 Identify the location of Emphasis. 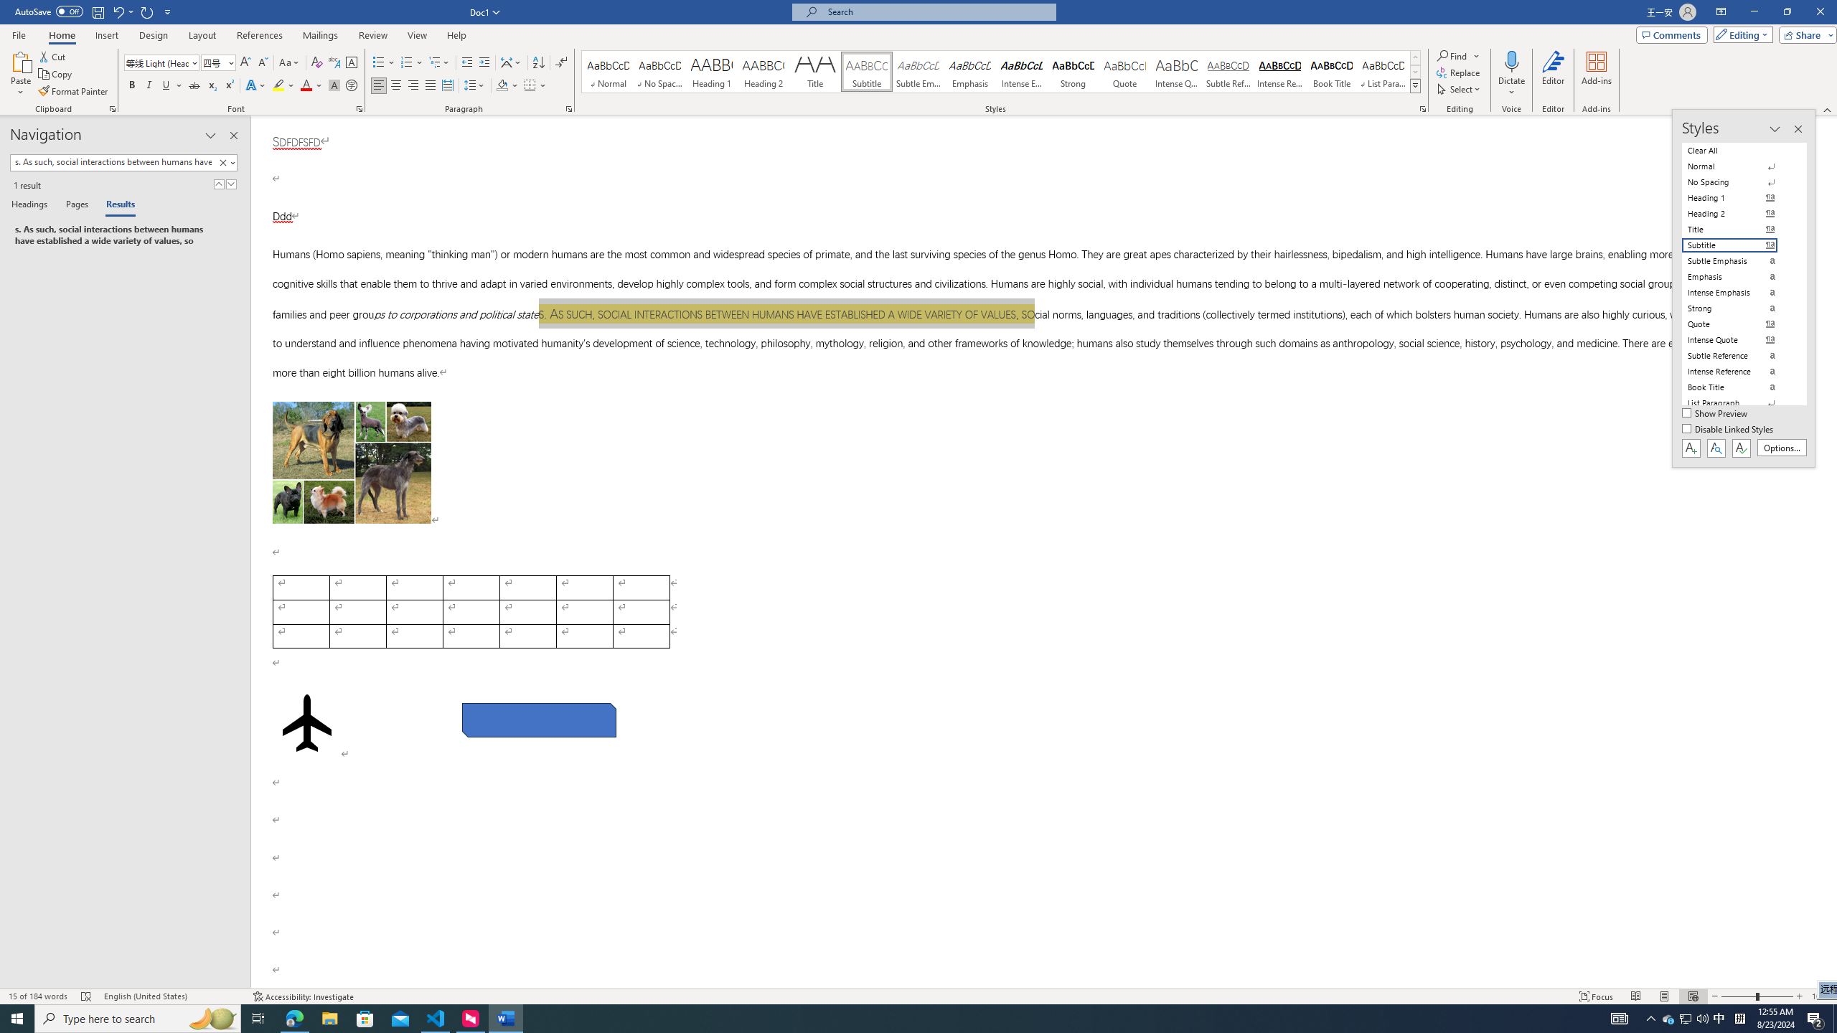
(969, 72).